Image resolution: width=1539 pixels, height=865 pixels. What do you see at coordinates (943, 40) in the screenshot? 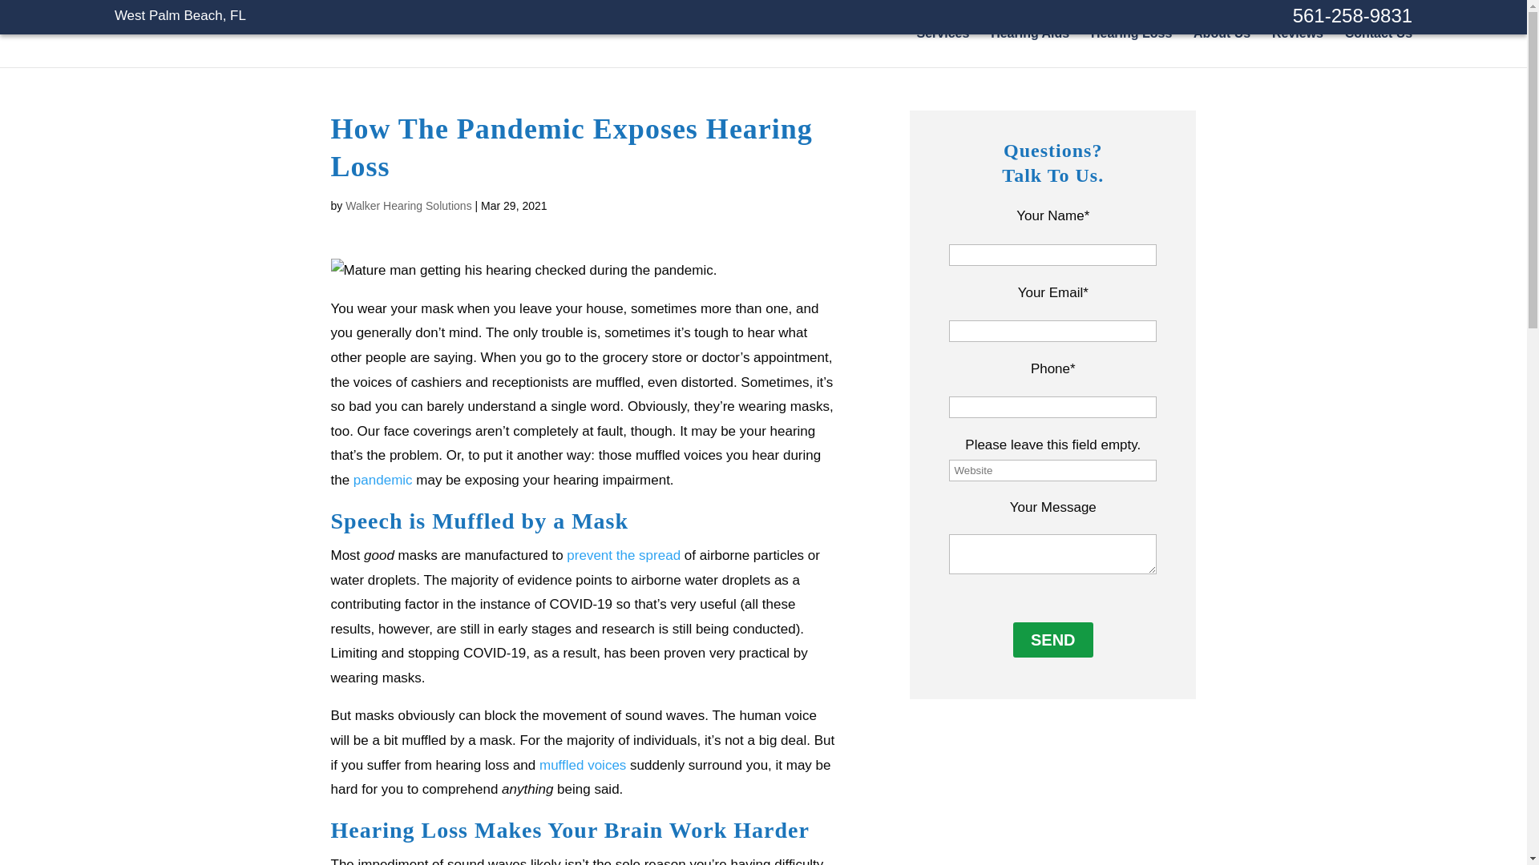
I see `Services` at bounding box center [943, 40].